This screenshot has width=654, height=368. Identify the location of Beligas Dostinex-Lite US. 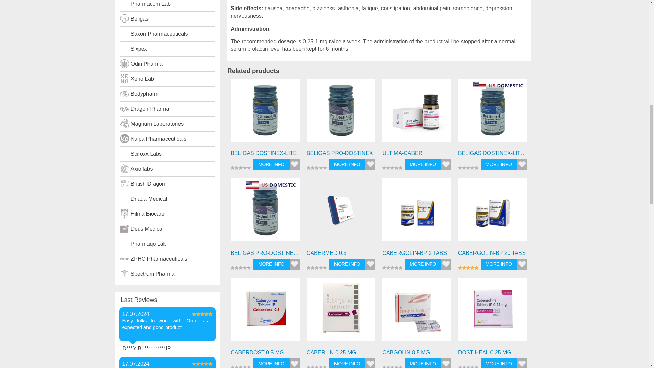
(493, 113).